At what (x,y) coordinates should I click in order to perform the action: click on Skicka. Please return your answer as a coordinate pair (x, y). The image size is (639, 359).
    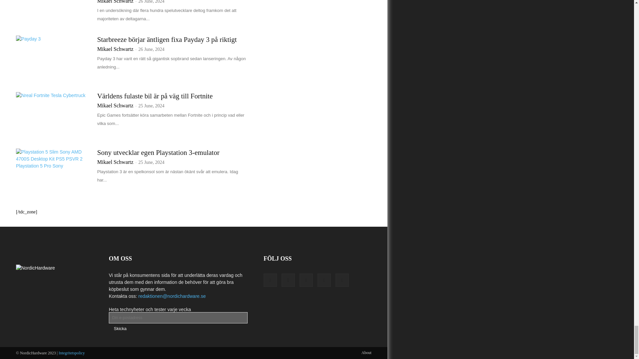
    Looking at the image, I should click on (120, 328).